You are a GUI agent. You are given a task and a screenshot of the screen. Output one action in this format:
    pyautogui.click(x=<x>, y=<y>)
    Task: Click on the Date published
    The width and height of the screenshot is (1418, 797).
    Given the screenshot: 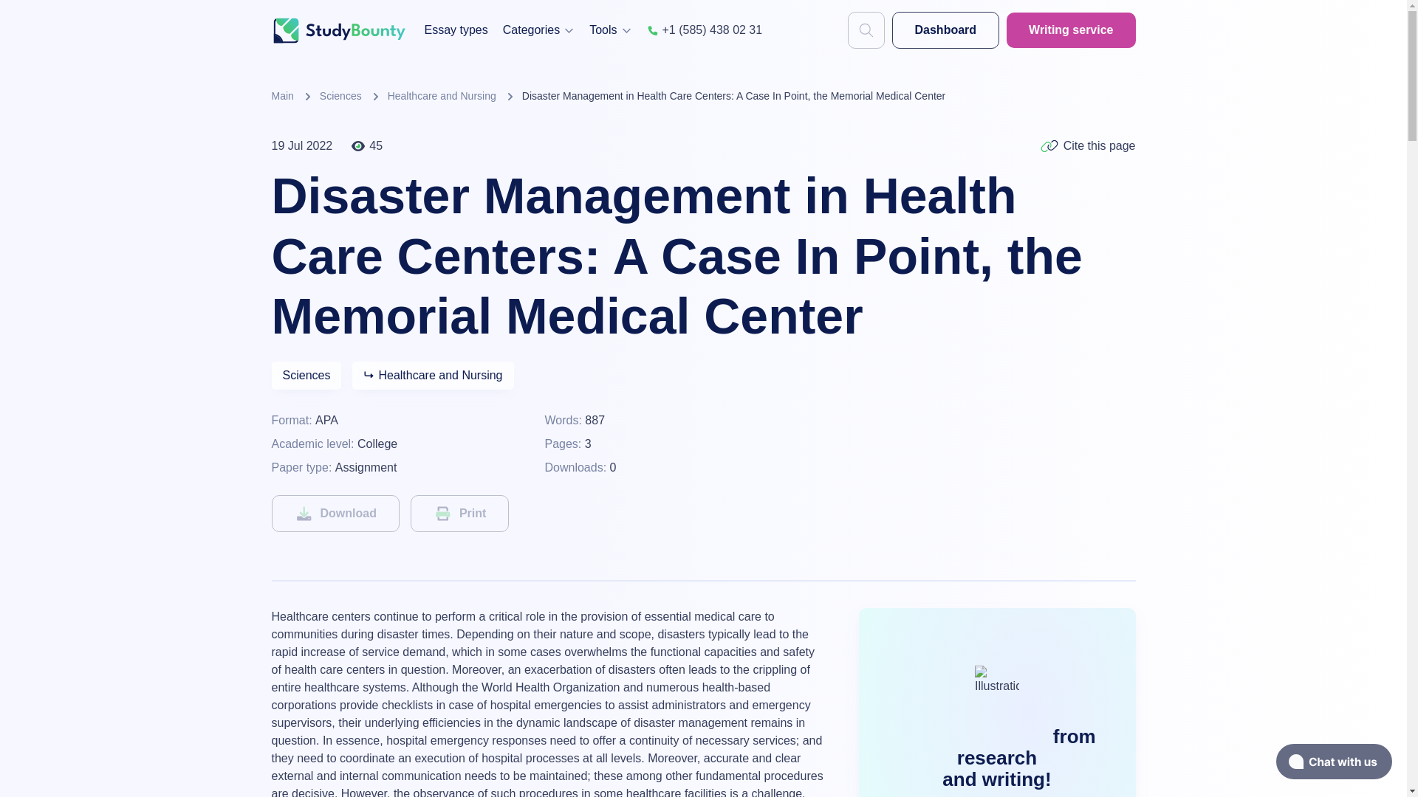 What is the action you would take?
    pyautogui.click(x=303, y=145)
    